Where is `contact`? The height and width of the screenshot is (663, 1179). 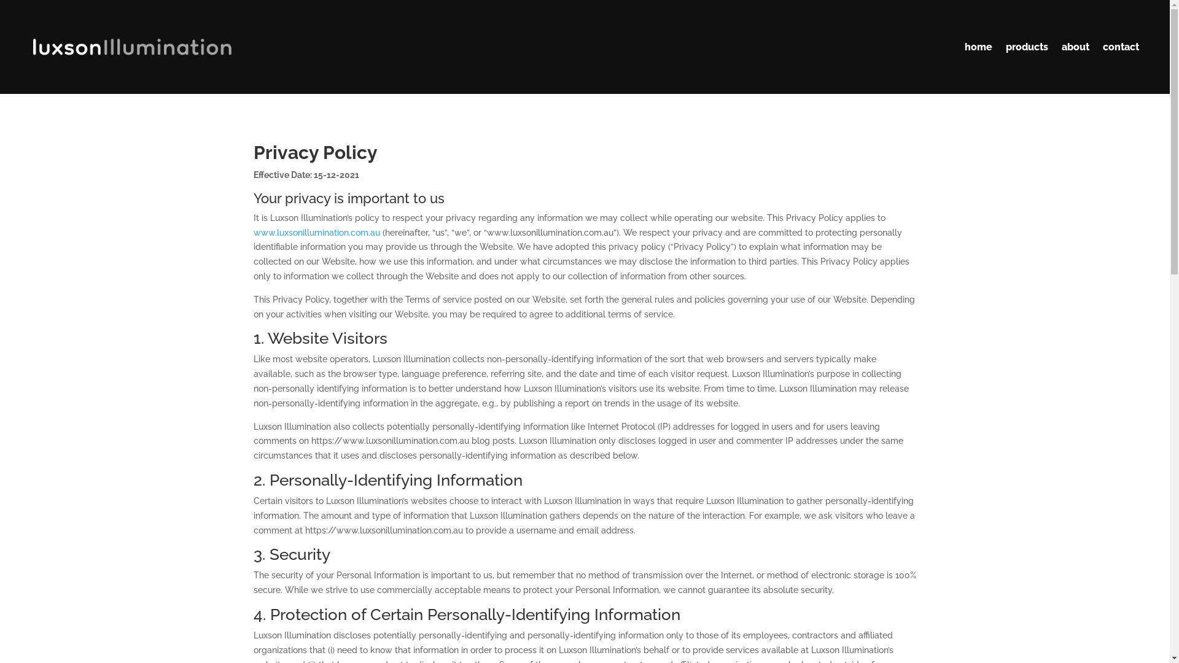
contact is located at coordinates (1121, 47).